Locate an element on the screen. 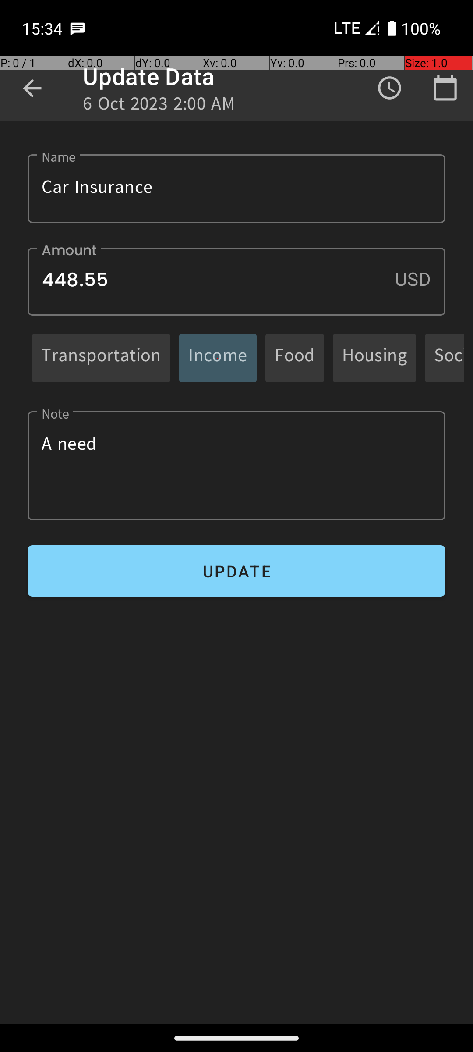 This screenshot has width=473, height=1052. Transportation is located at coordinates (101, 358).